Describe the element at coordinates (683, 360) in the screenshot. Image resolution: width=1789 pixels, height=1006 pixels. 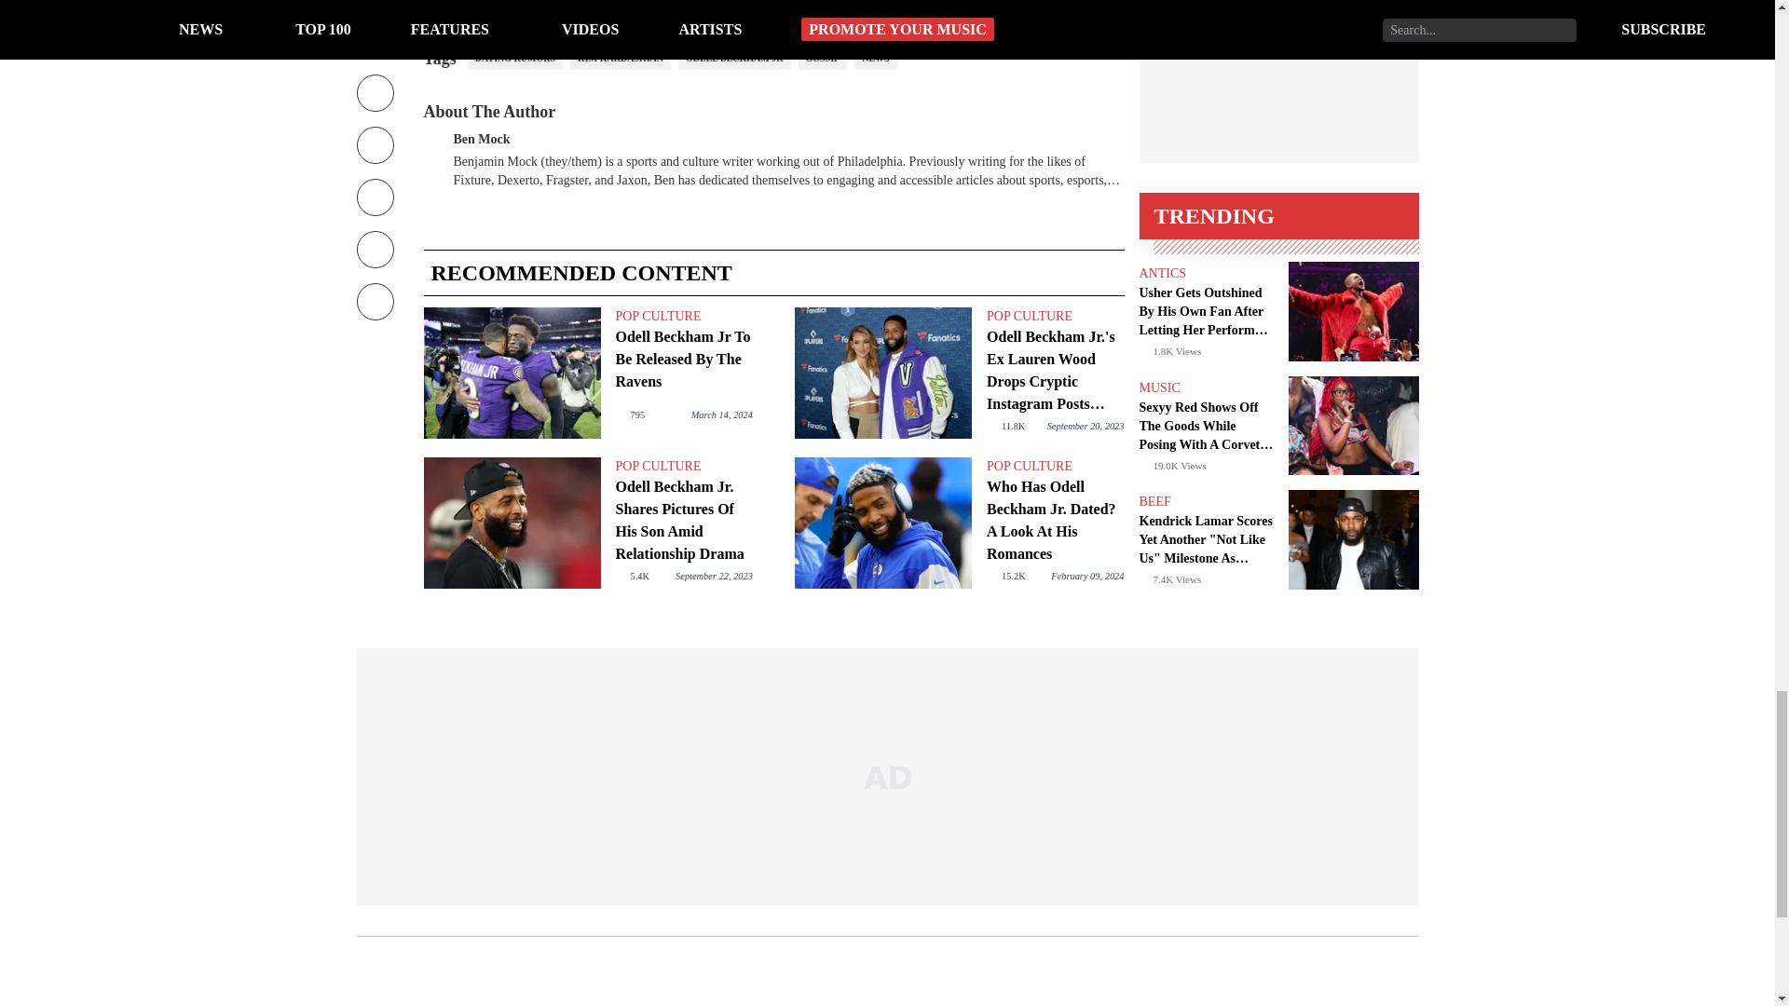
I see `Odell Beckham Jr To Be Released By The Ravens` at that location.